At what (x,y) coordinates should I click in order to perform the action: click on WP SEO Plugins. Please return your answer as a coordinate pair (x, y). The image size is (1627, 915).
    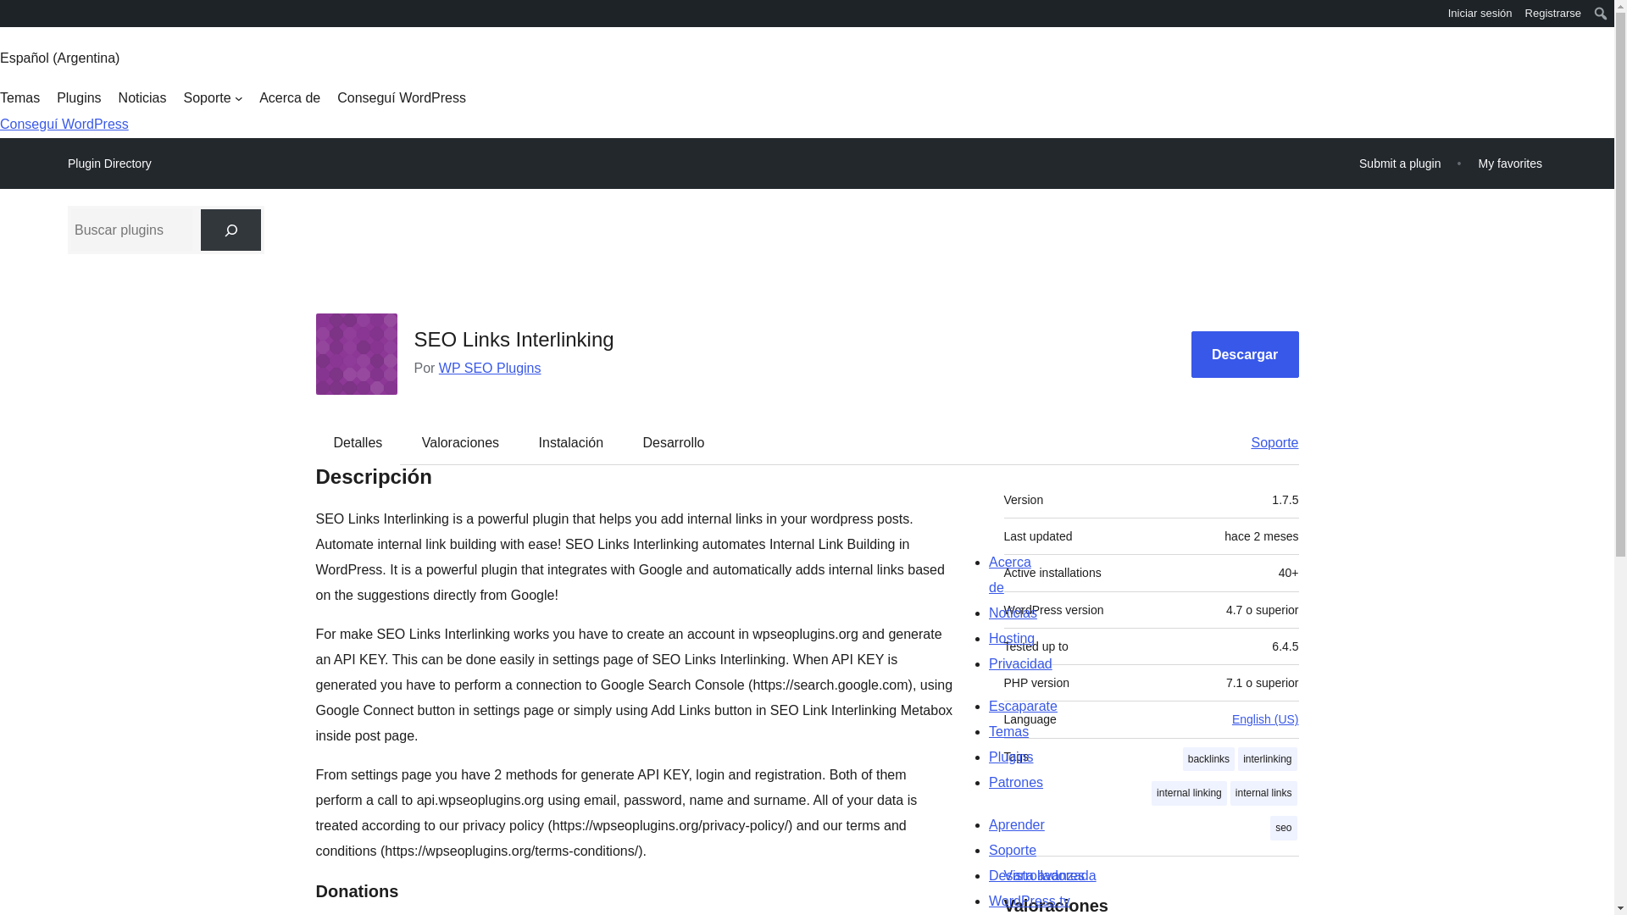
    Looking at the image, I should click on (490, 368).